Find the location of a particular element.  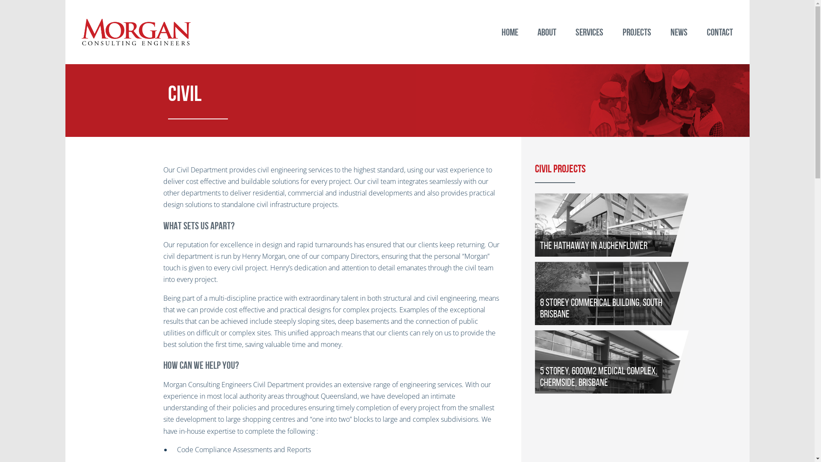

PROJECTS is located at coordinates (637, 32).